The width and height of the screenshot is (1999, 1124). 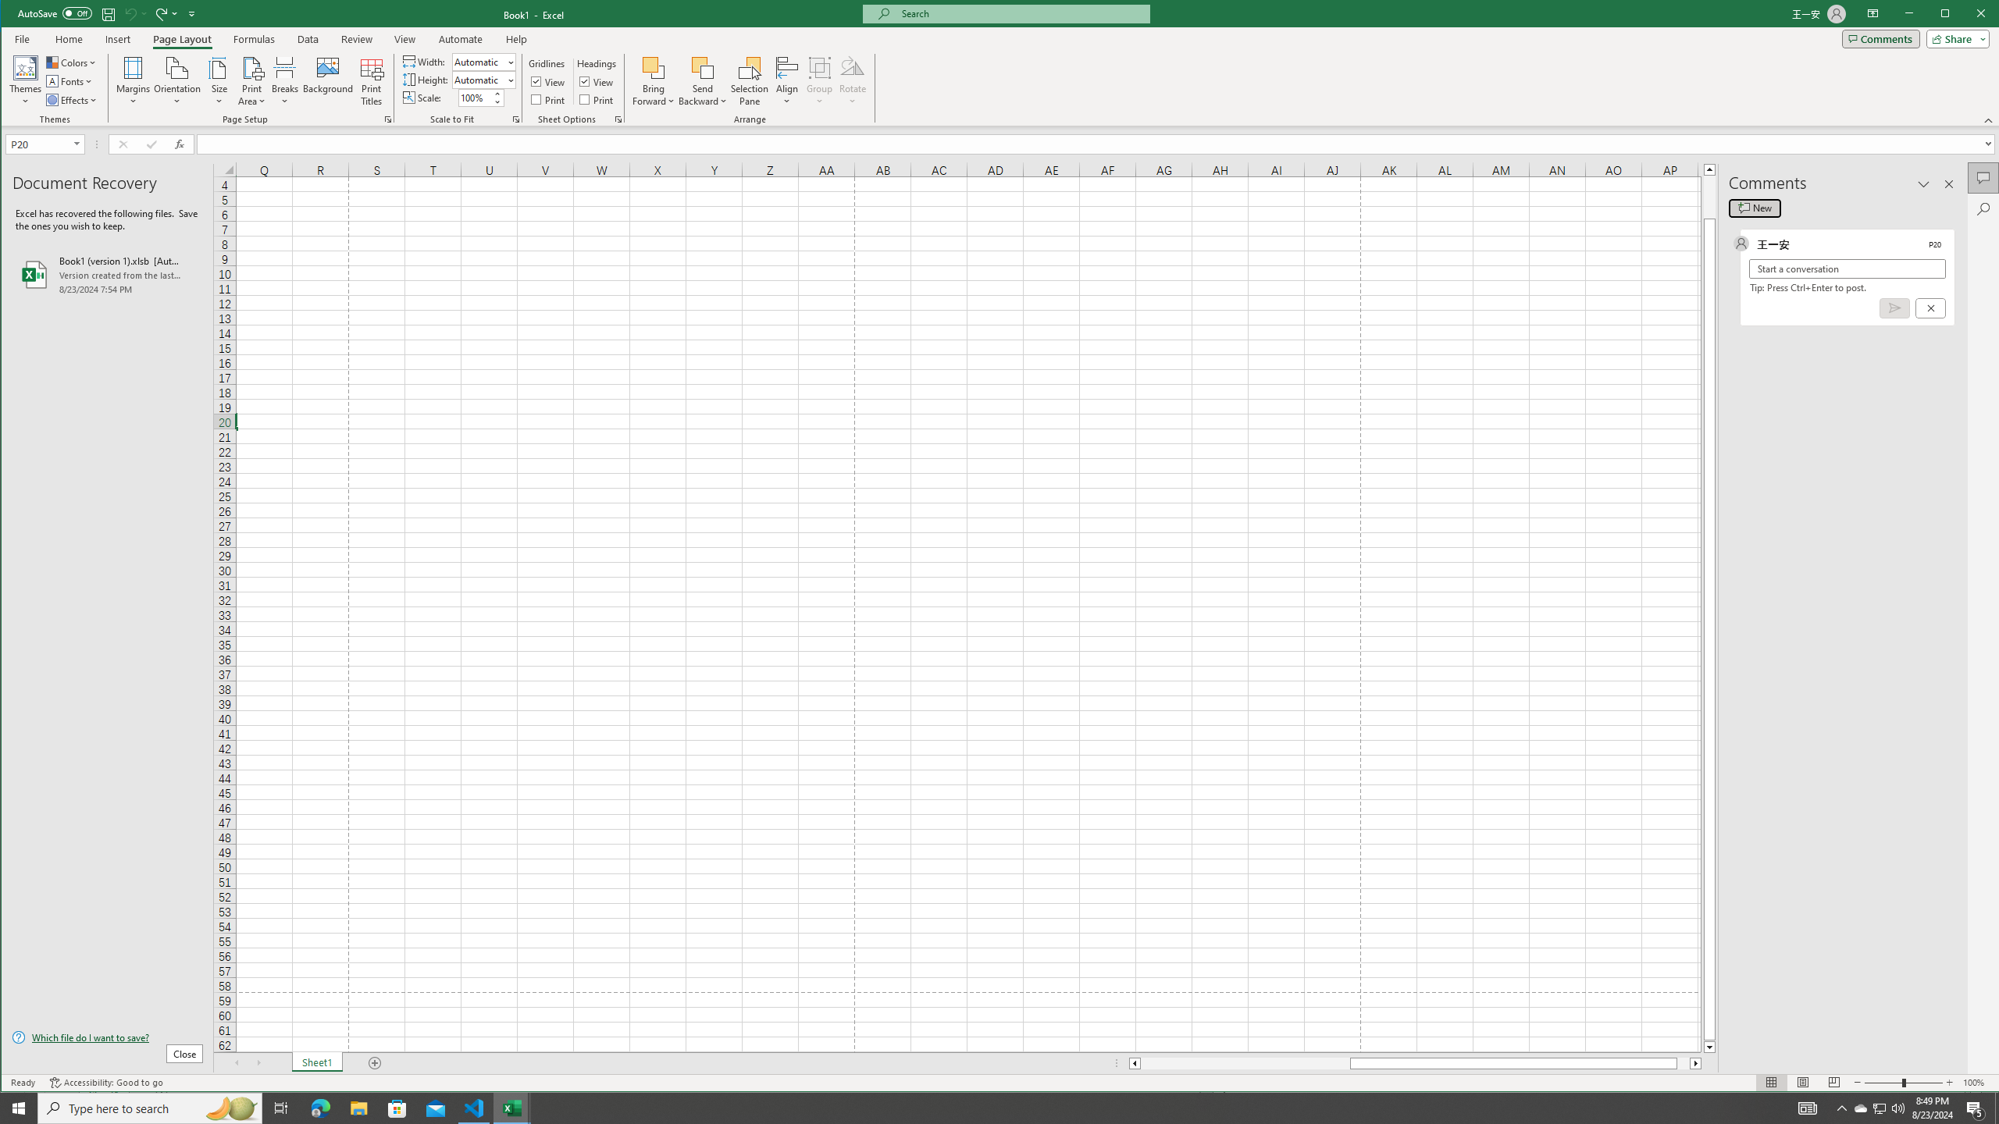 What do you see at coordinates (1861, 1108) in the screenshot?
I see `Excel - 2 running windows` at bounding box center [1861, 1108].